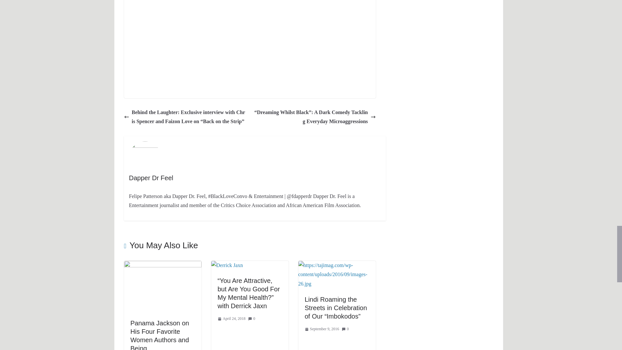 The width and height of the screenshot is (622, 350). I want to click on 12:15 am, so click(322, 329).